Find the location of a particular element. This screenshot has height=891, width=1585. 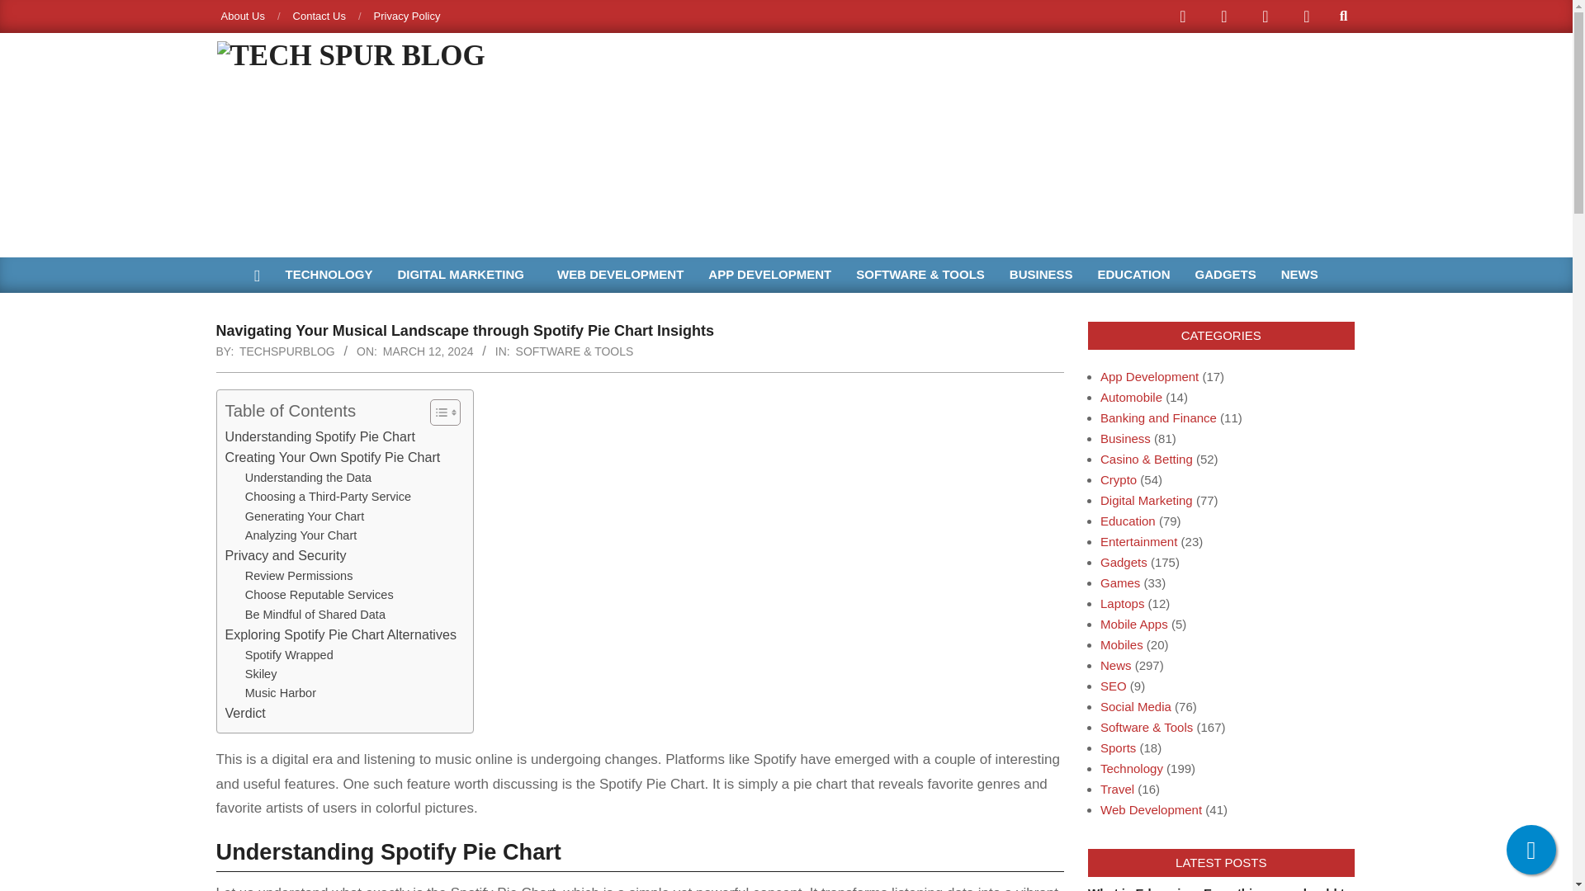

Creating Your Own Spotify Pie Chart is located at coordinates (332, 458).